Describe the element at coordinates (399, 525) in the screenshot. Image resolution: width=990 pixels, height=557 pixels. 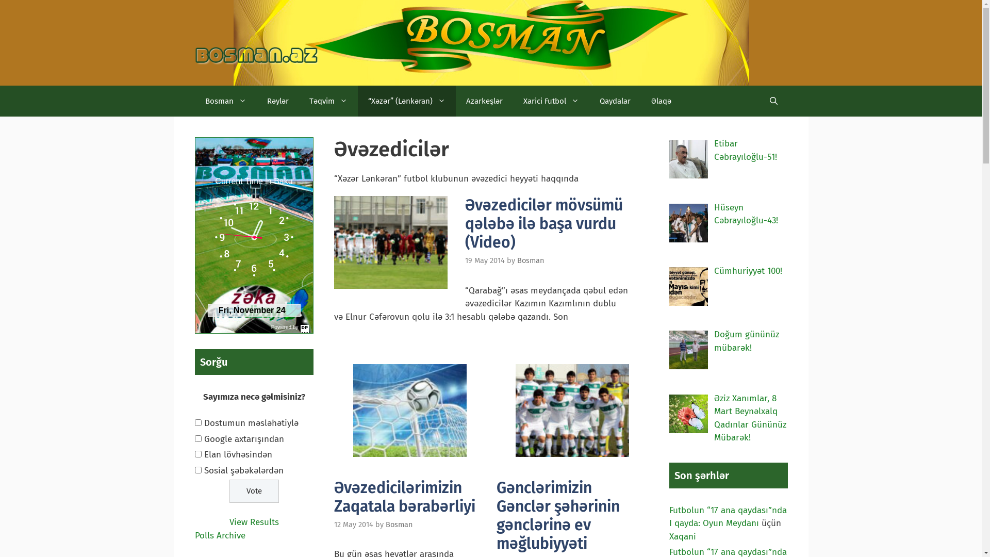
I see `Bosman` at that location.